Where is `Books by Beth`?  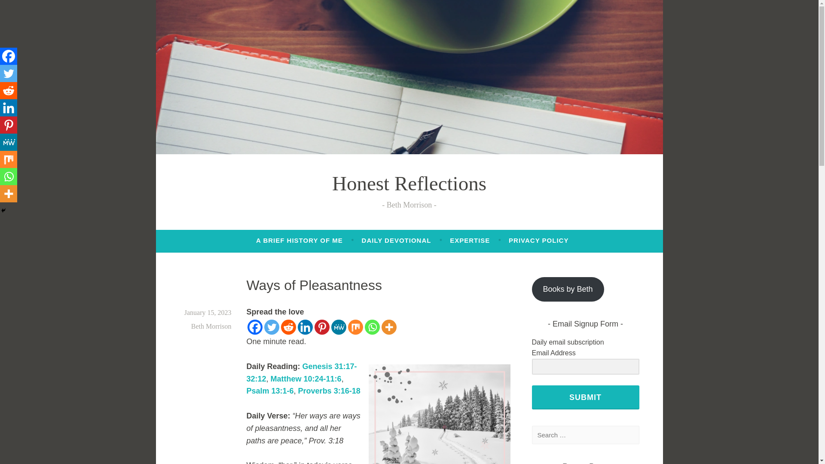 Books by Beth is located at coordinates (568, 289).